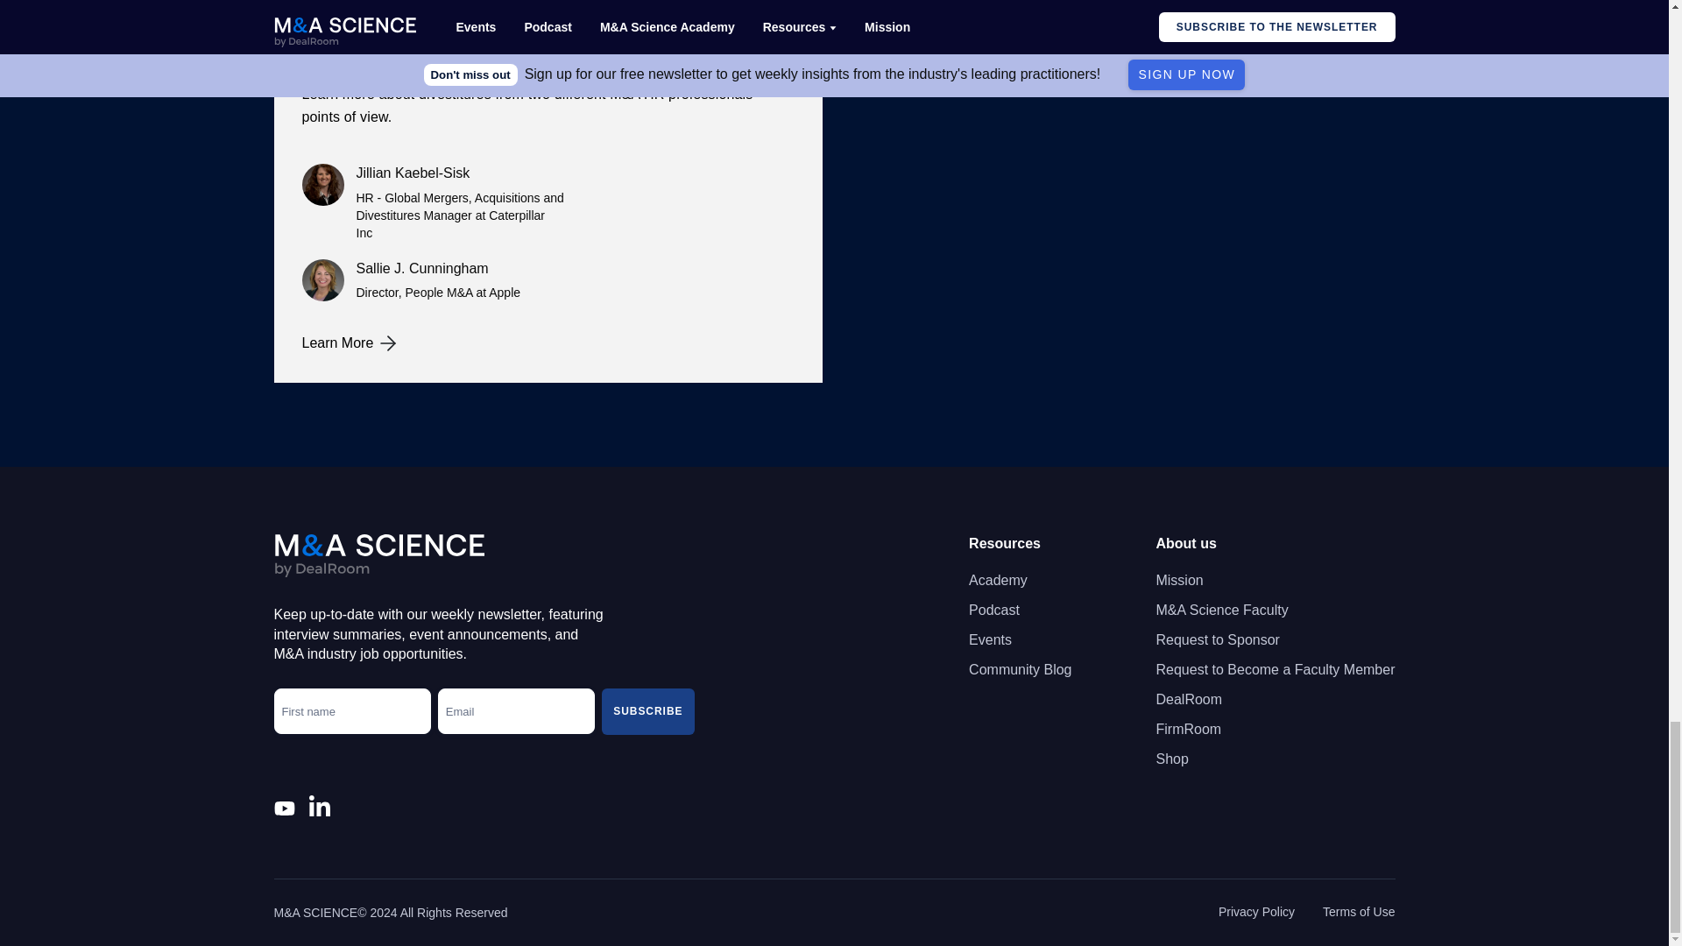 Image resolution: width=1682 pixels, height=946 pixels. I want to click on DealRoom, so click(1189, 700).